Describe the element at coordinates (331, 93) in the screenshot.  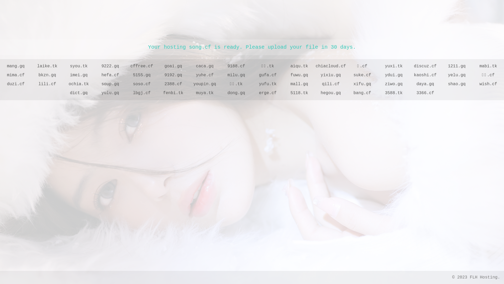
I see `hegou.gq` at that location.